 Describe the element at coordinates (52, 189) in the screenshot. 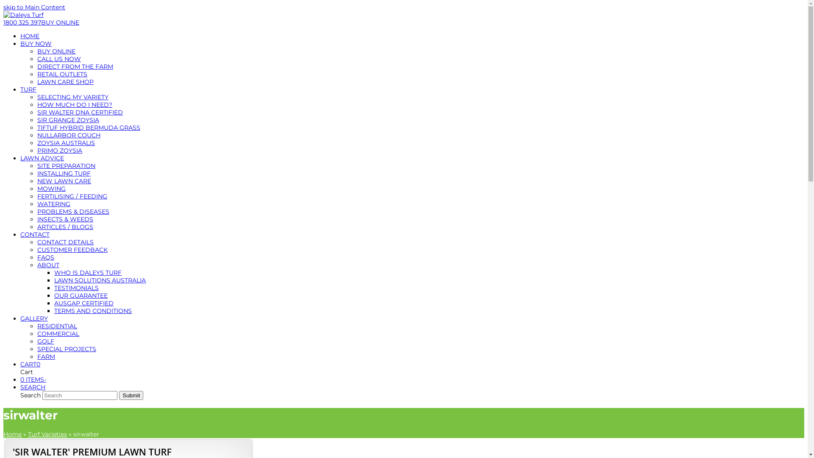

I see `MOWING` at that location.